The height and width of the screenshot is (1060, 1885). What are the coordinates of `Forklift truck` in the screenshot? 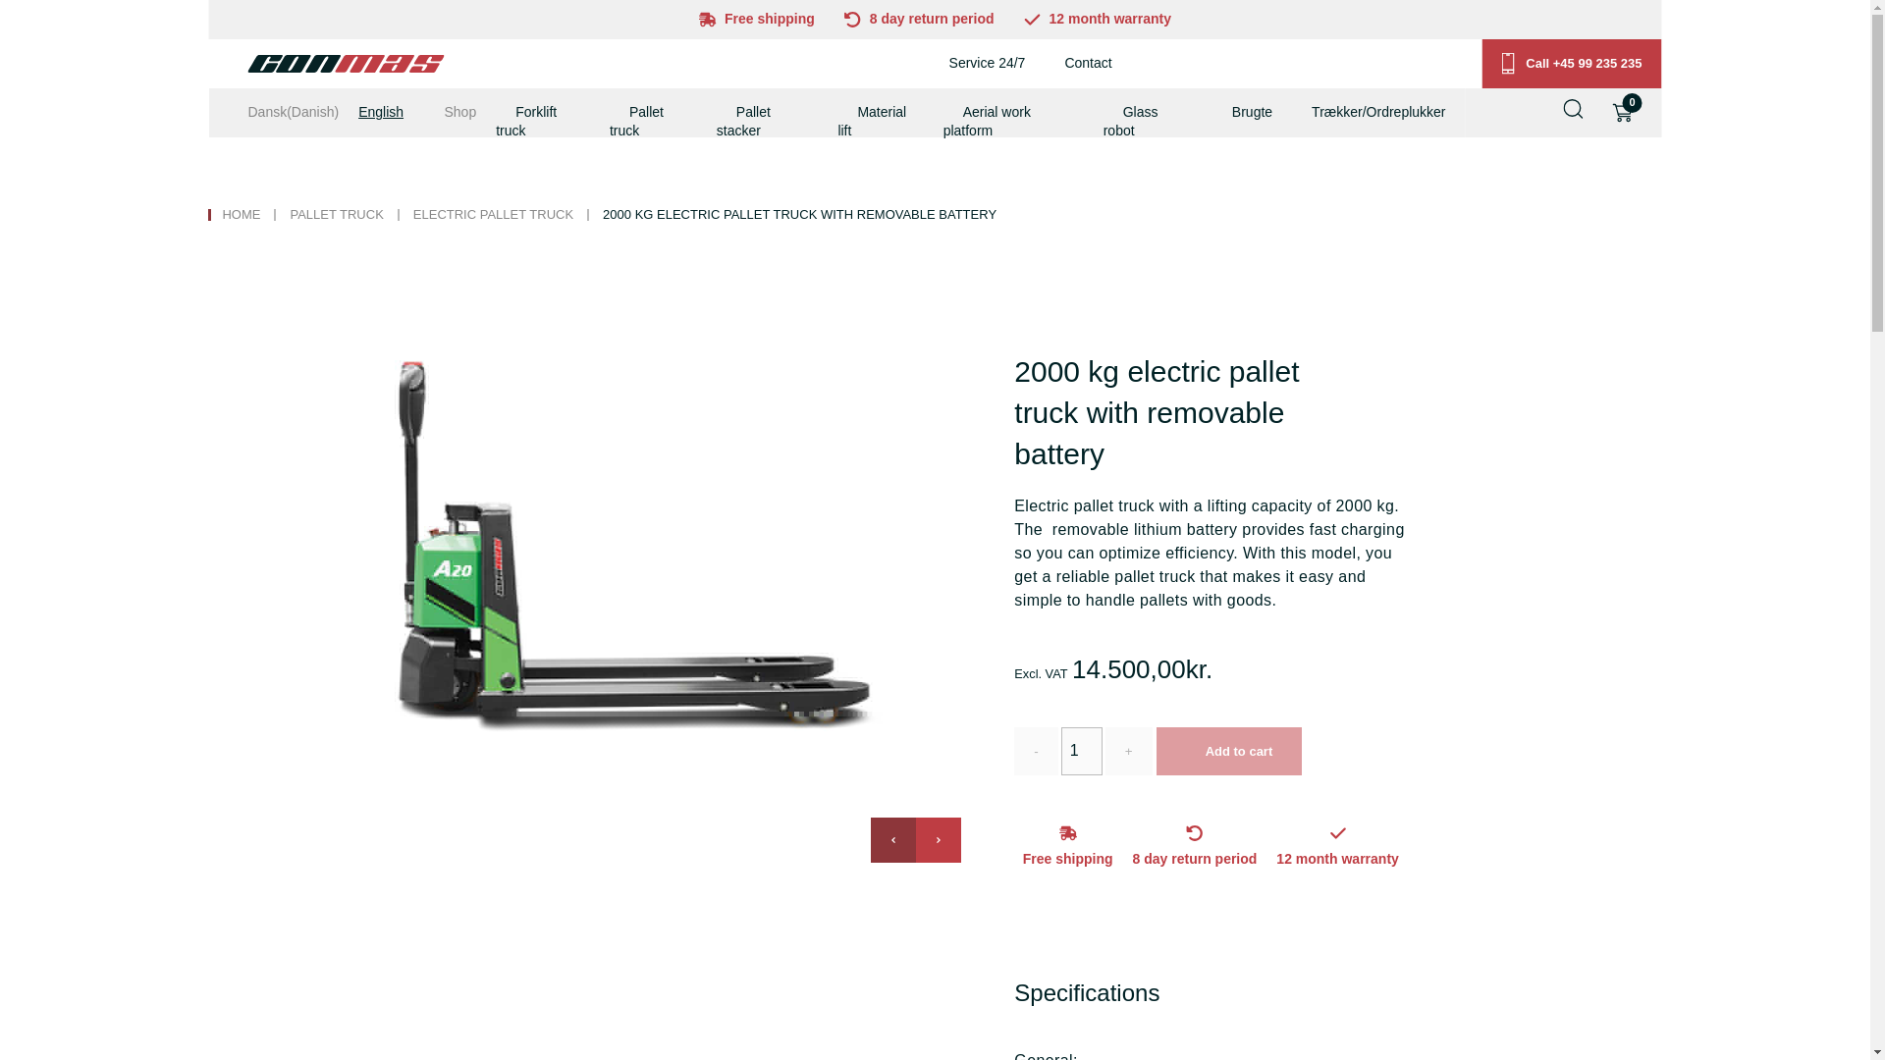 It's located at (525, 121).